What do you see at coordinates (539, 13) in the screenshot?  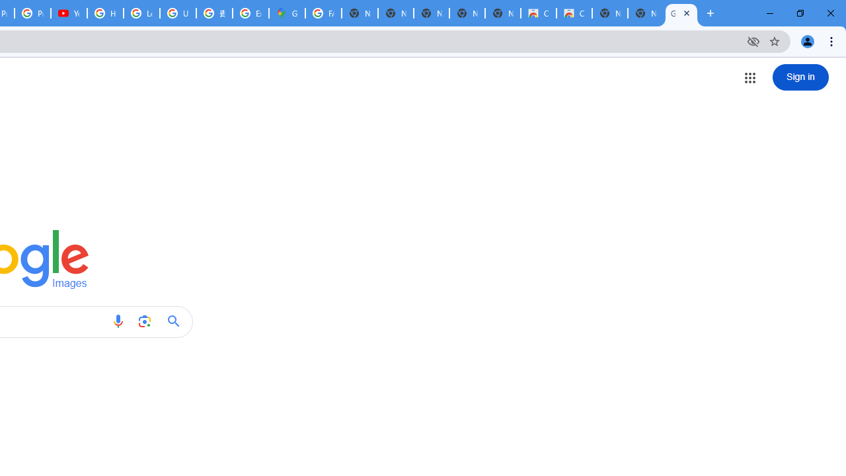 I see `Classic Blue - Chrome Web Store` at bounding box center [539, 13].